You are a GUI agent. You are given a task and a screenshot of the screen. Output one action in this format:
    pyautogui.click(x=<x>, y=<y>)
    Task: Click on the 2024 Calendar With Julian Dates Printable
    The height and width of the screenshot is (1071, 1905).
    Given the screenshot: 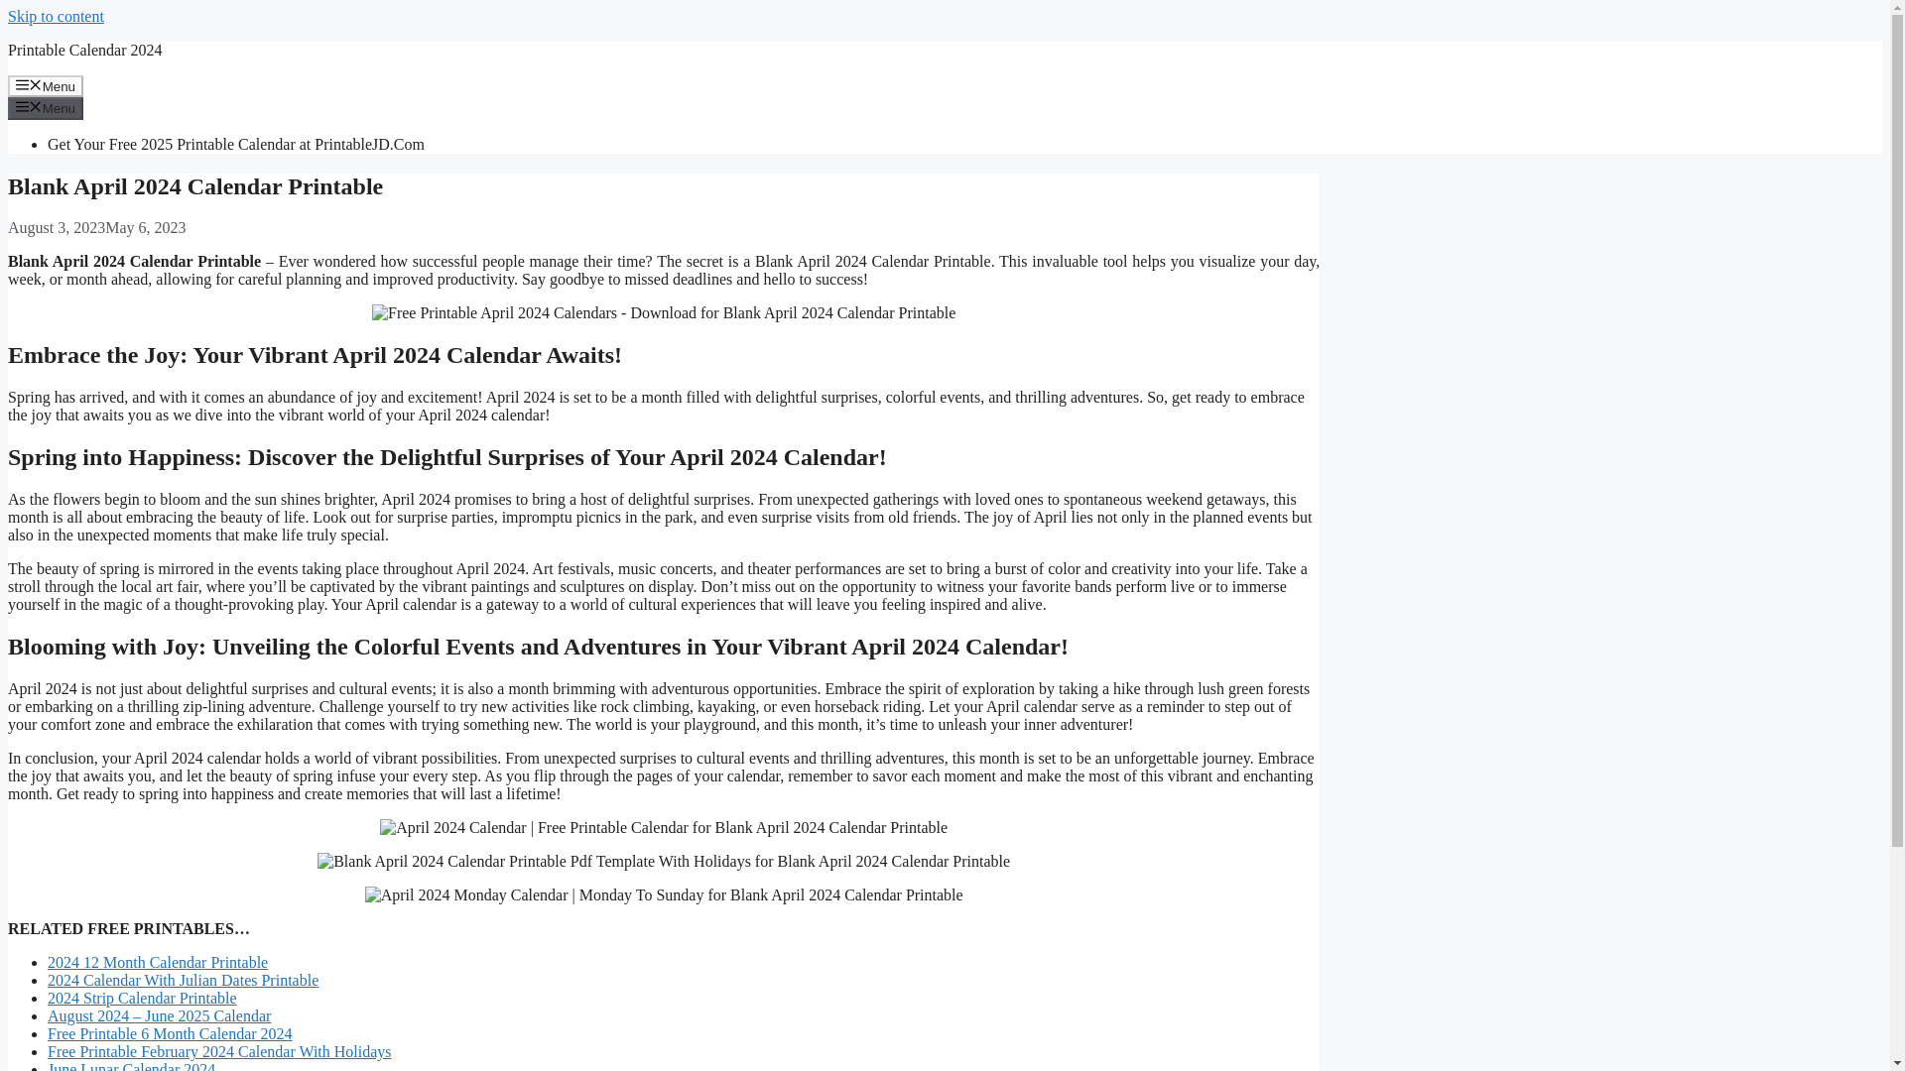 What is the action you would take?
    pyautogui.click(x=183, y=980)
    